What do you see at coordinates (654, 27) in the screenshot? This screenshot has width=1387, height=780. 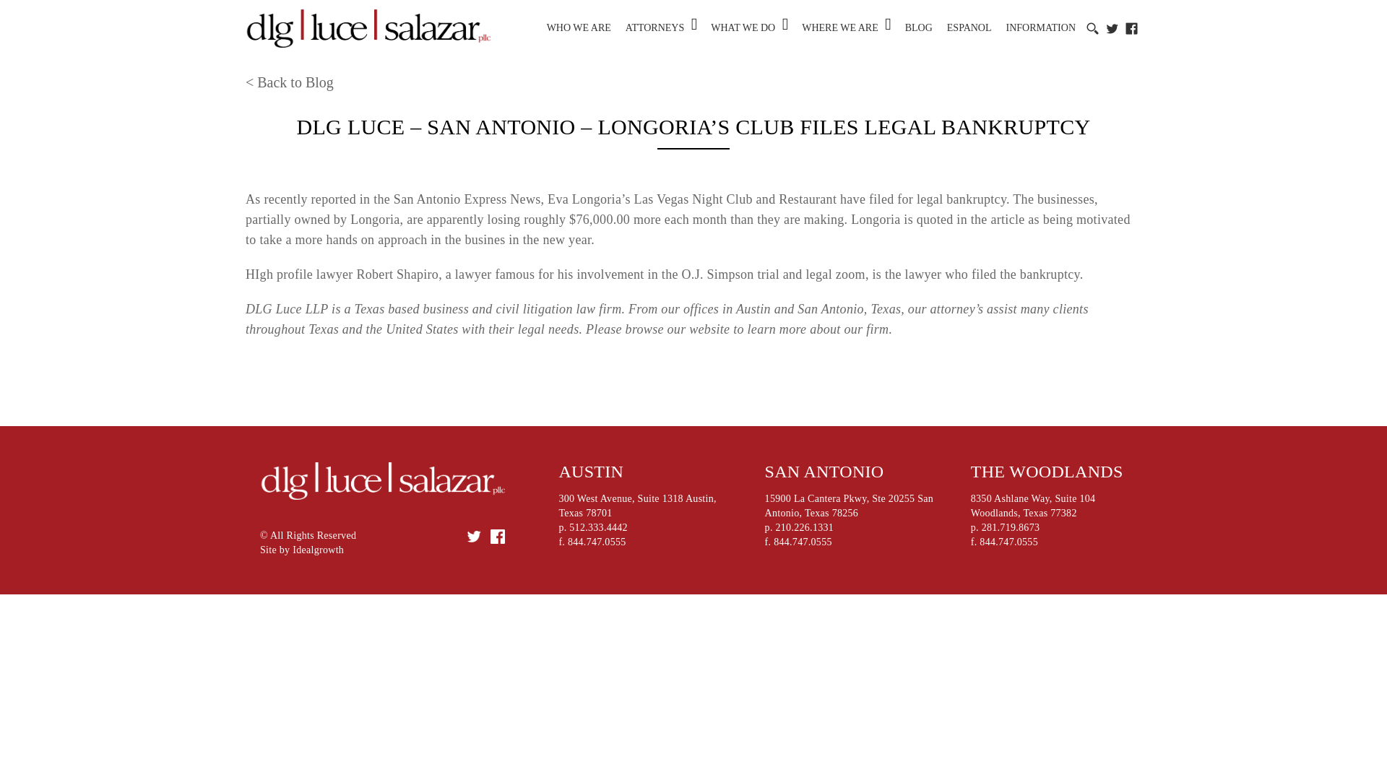 I see `ATTORNEYS` at bounding box center [654, 27].